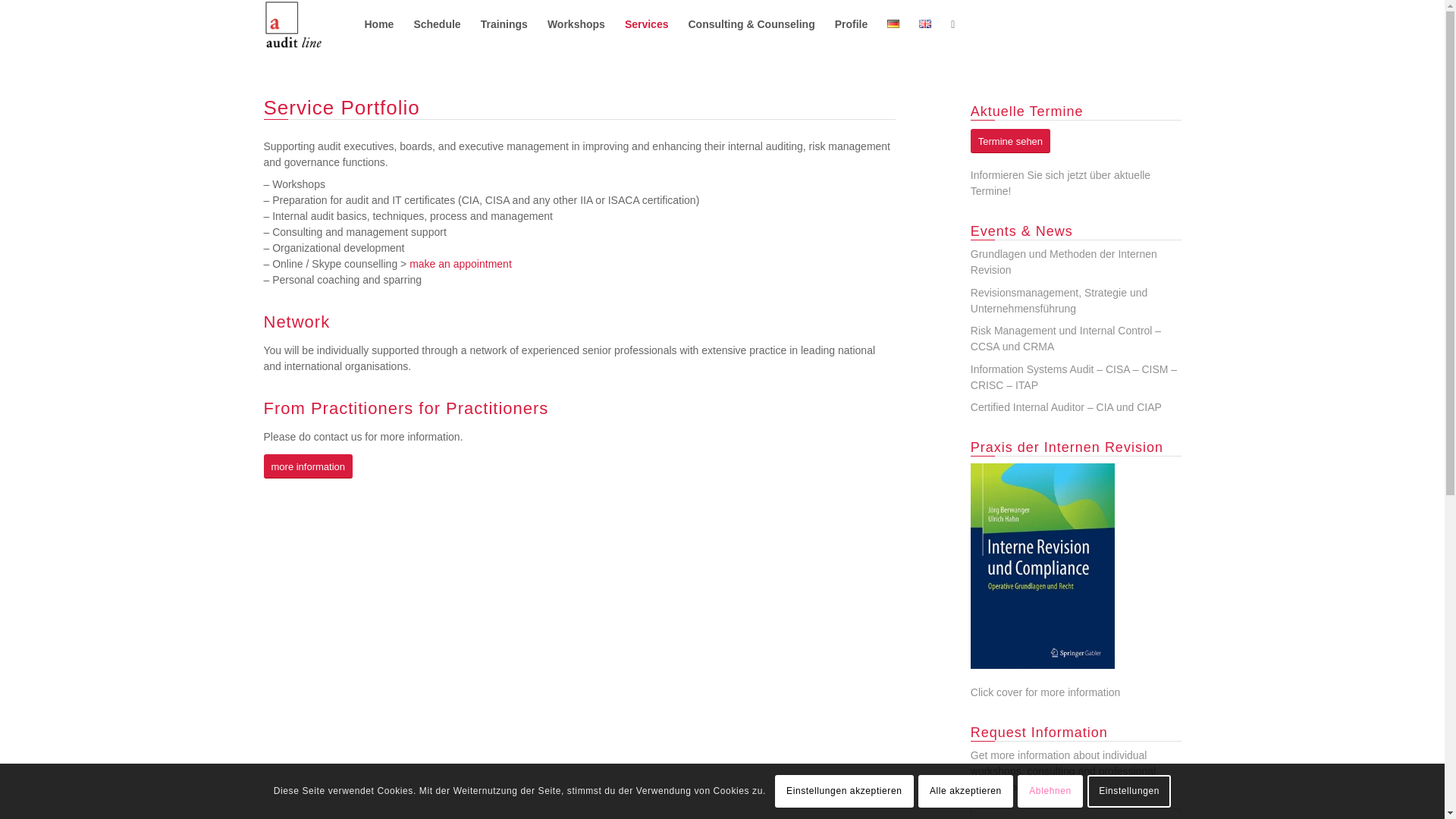 This screenshot has height=819, width=1456. I want to click on Ablehnen, so click(1050, 790).